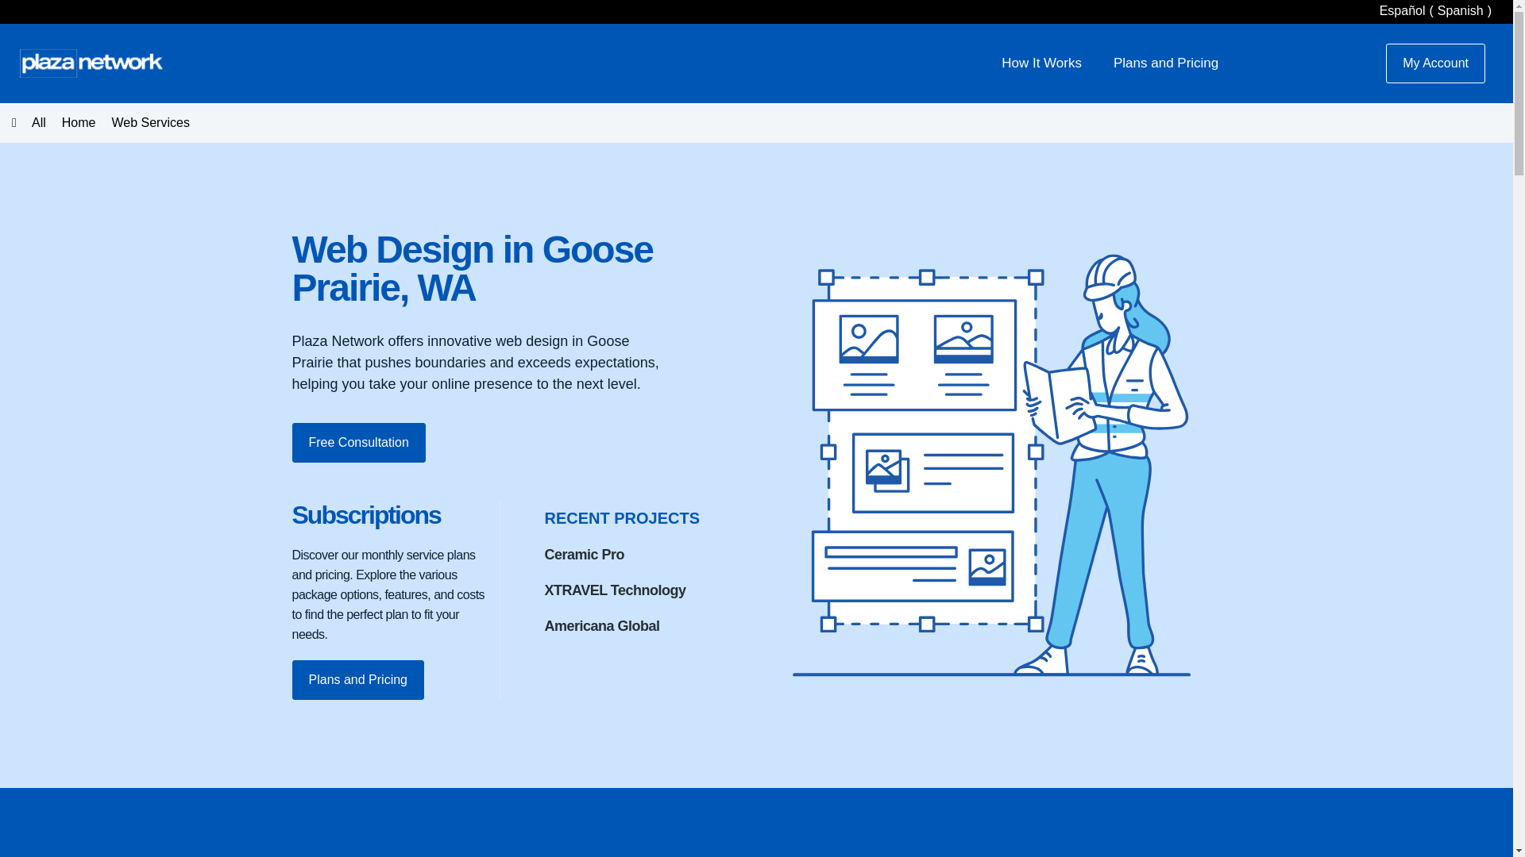  I want to click on Plans and Pricing, so click(359, 700).